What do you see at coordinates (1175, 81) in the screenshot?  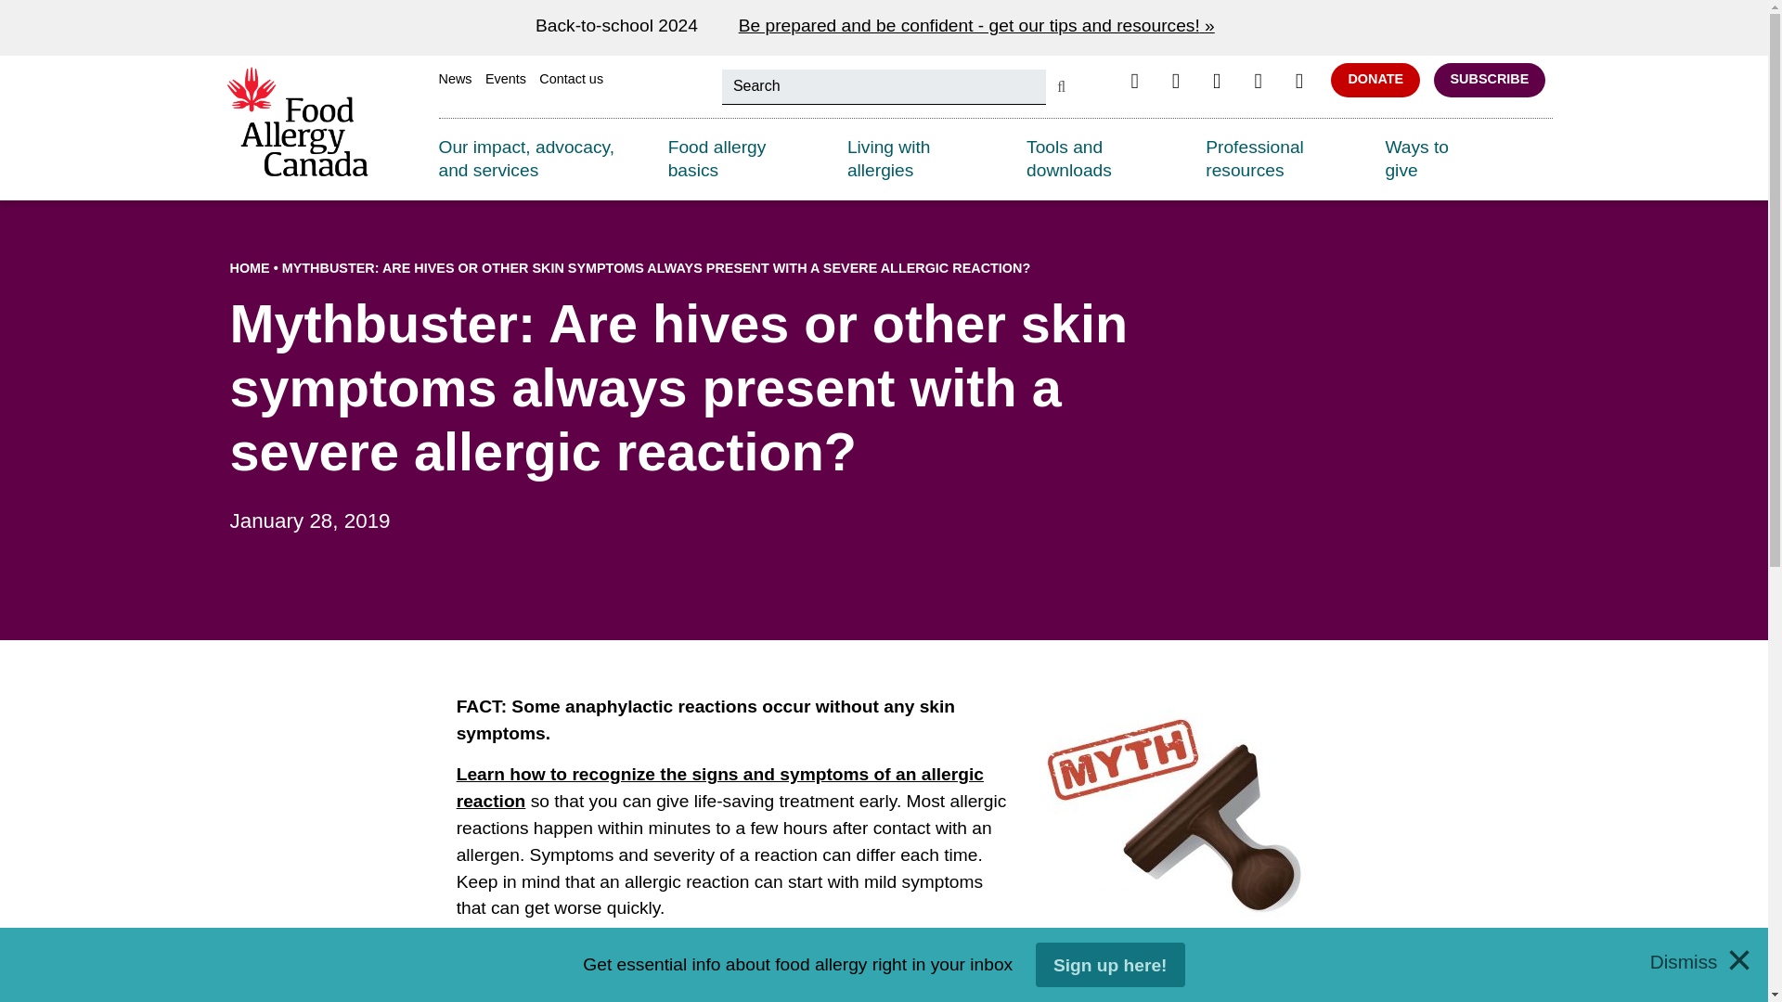 I see `twitter` at bounding box center [1175, 81].